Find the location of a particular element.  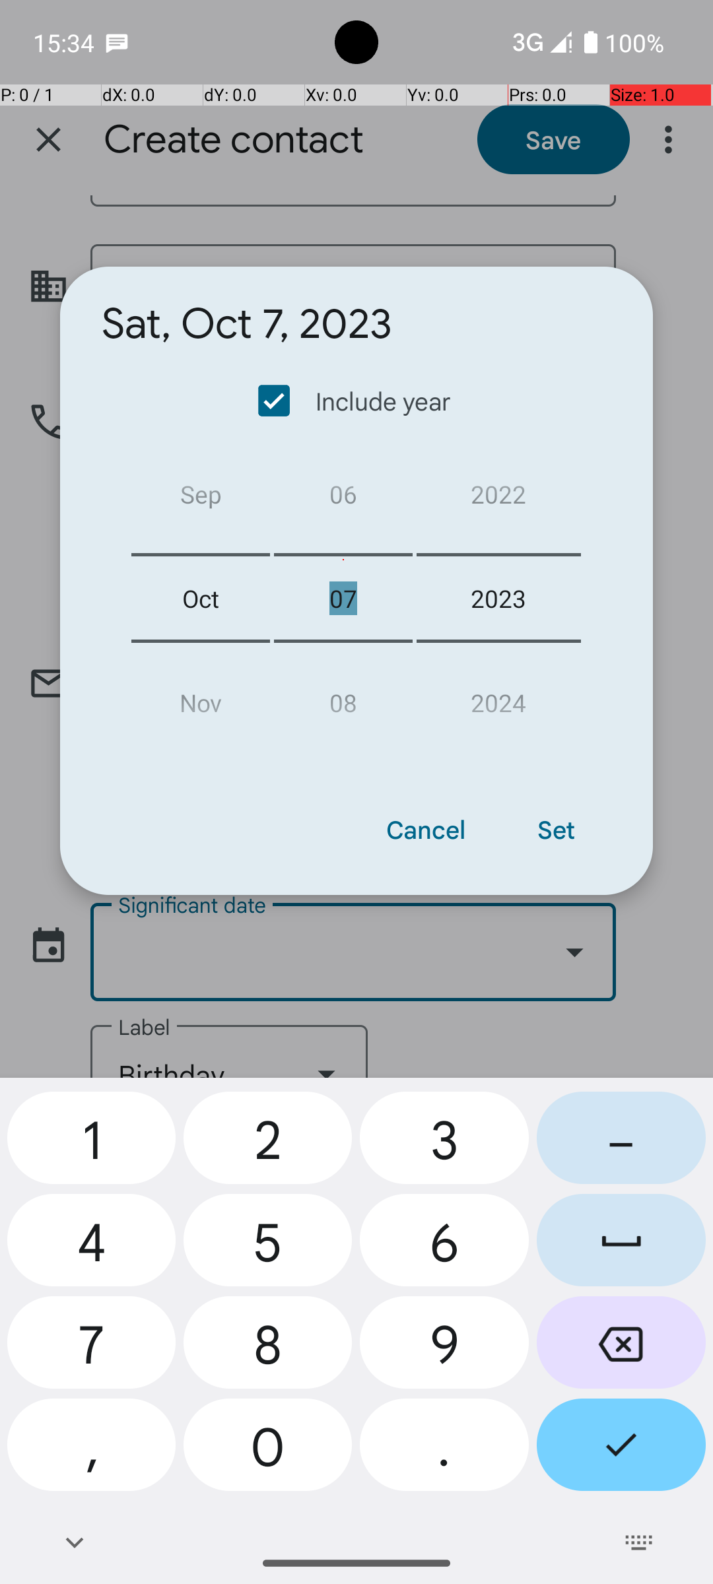

2024 is located at coordinates (499, 697).